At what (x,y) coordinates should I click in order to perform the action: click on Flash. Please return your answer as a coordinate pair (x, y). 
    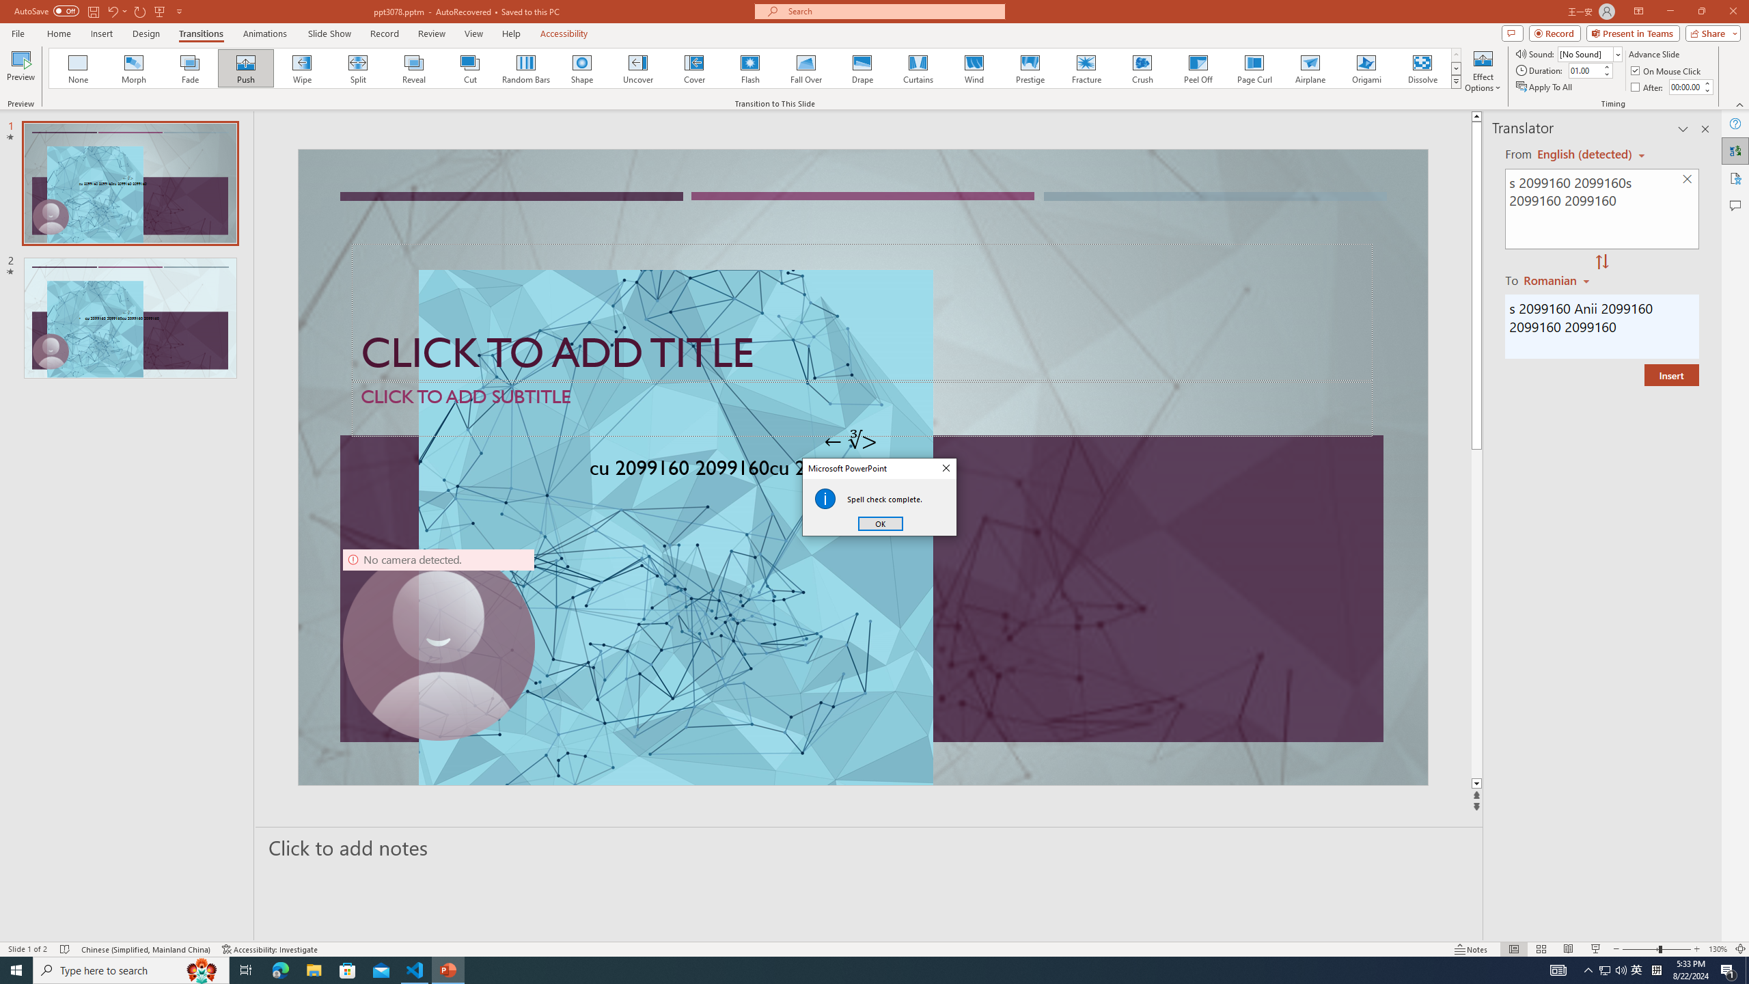
    Looking at the image, I should click on (750, 68).